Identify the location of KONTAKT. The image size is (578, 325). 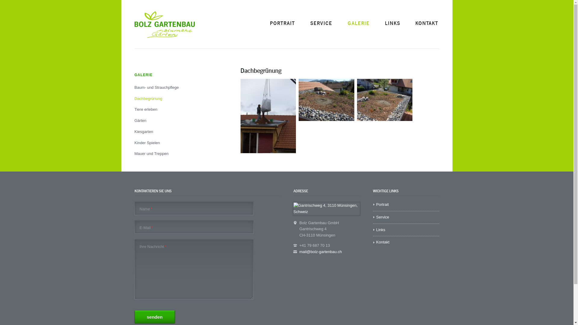
(427, 23).